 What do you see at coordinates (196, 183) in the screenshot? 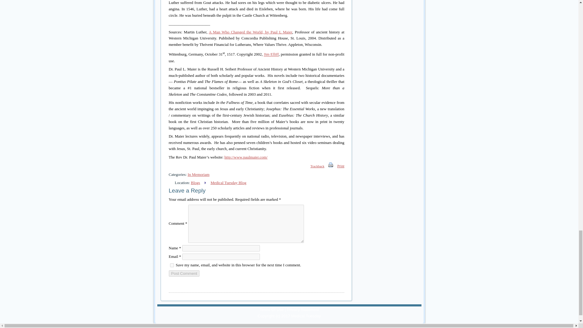
I see `Blogs` at bounding box center [196, 183].